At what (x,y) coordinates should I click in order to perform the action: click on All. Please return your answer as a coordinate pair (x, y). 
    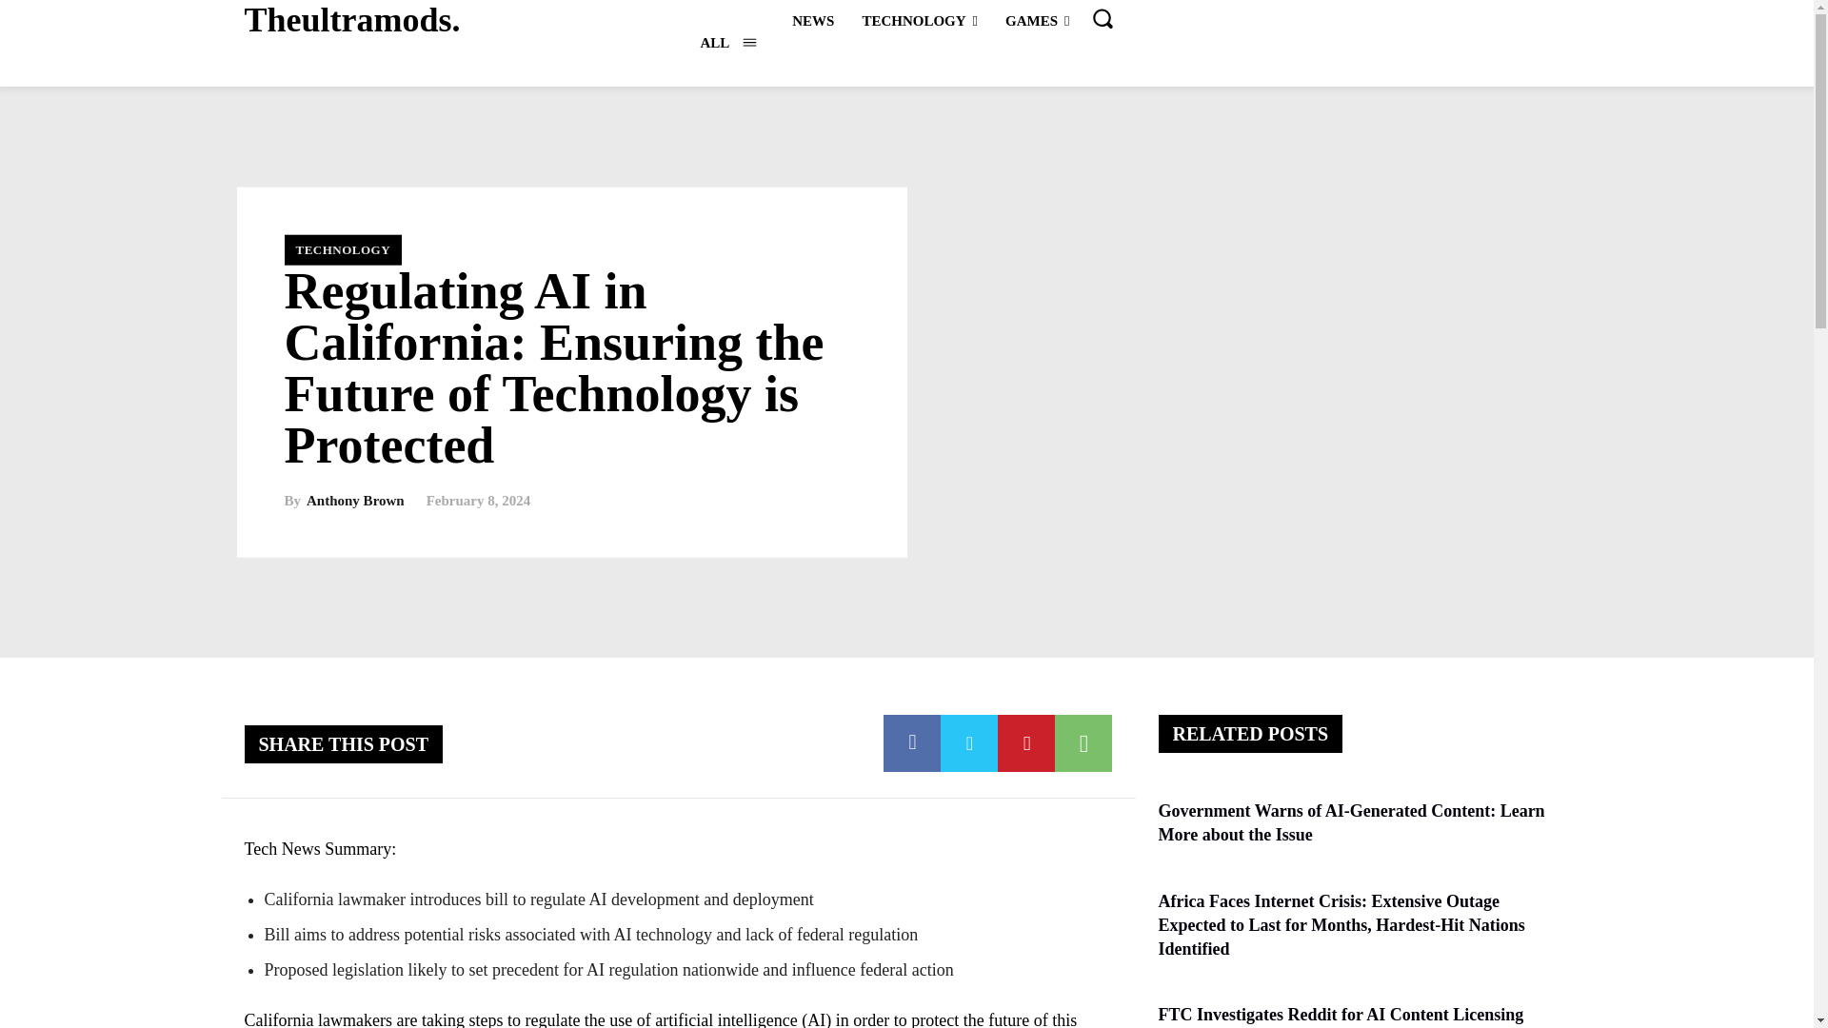
    Looking at the image, I should click on (727, 42).